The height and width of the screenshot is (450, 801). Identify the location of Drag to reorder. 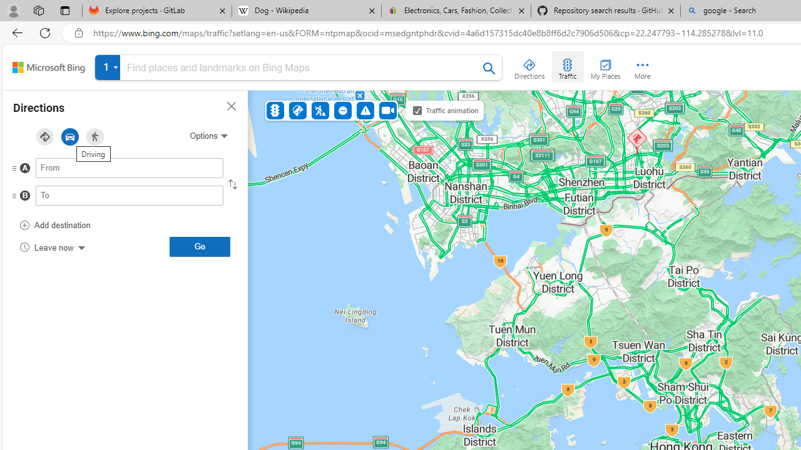
(24, 196).